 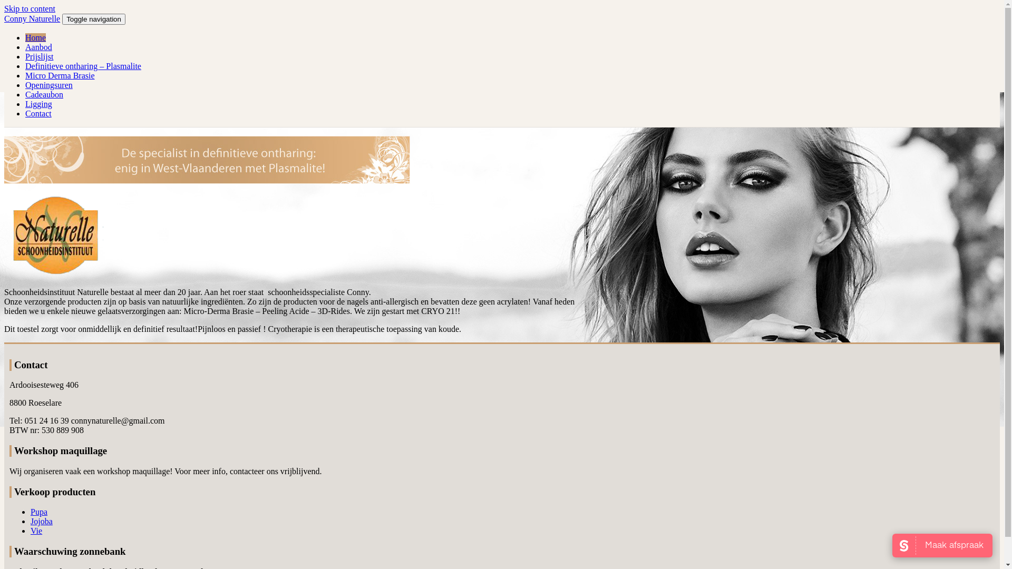 I want to click on Openingsuren, so click(x=49, y=85).